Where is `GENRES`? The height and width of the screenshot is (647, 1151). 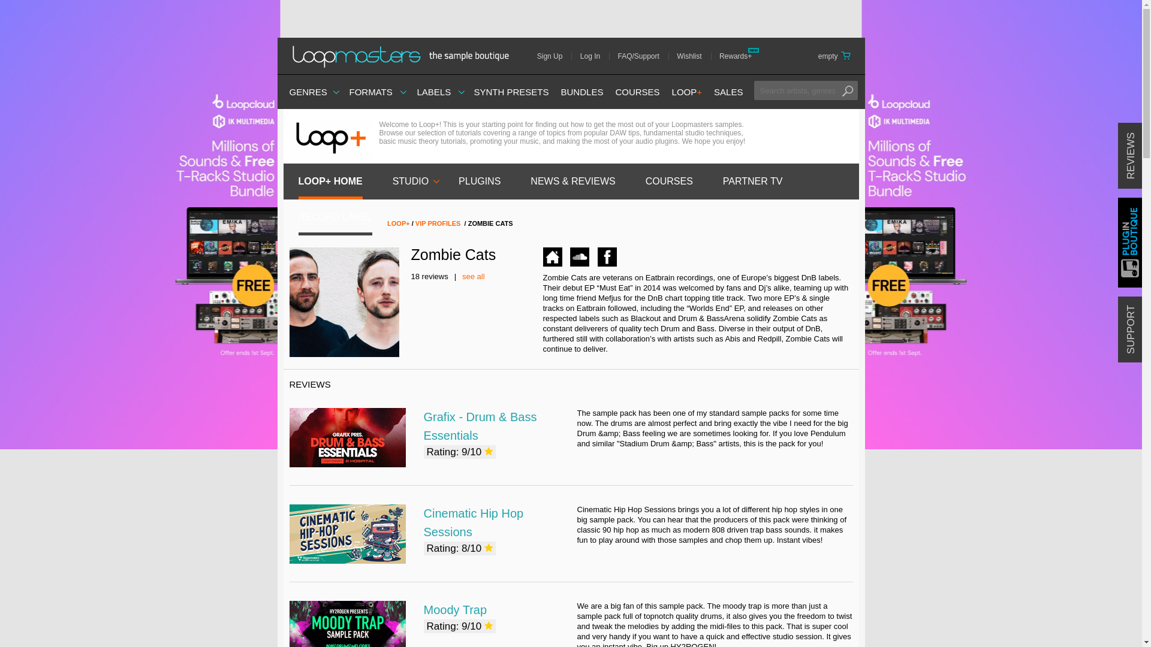 GENRES is located at coordinates (308, 92).